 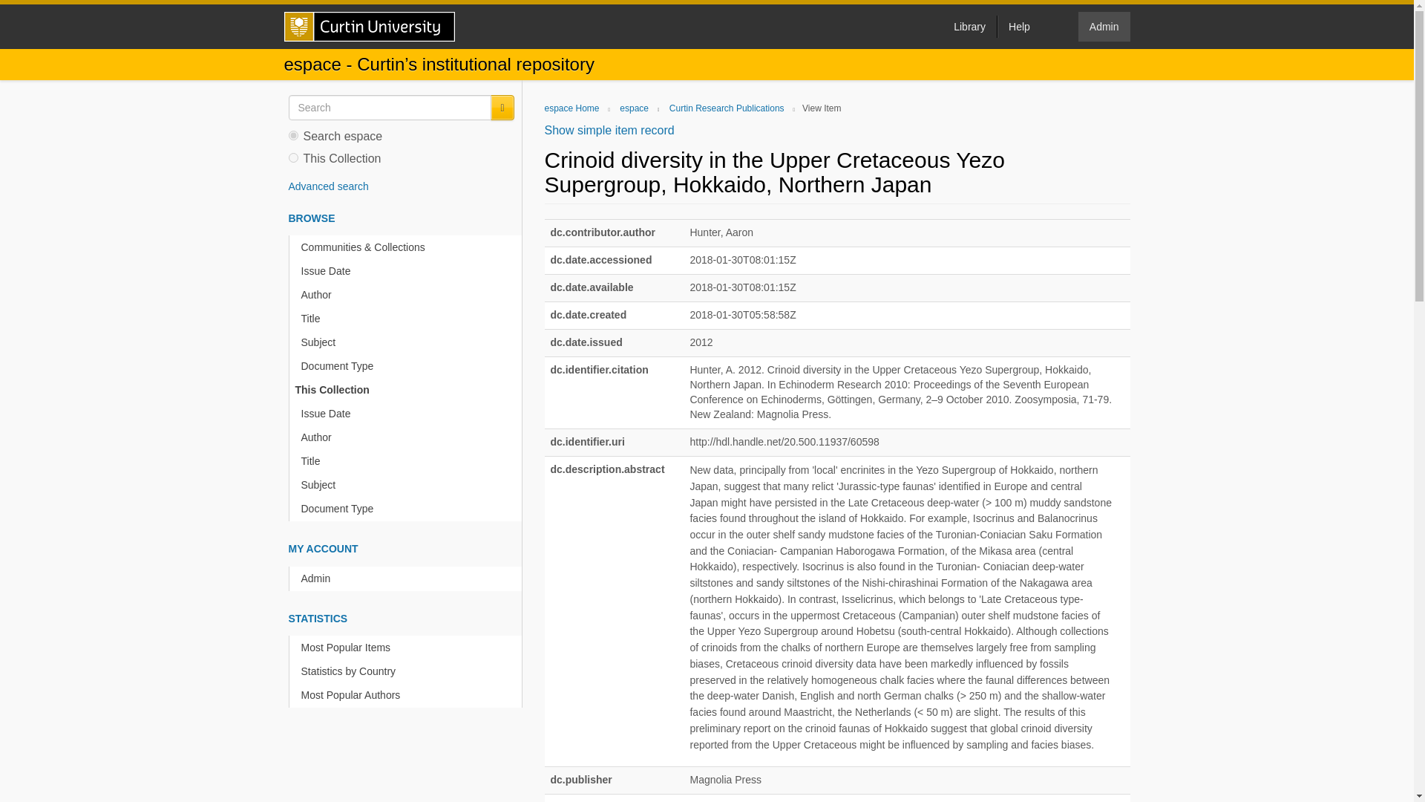 What do you see at coordinates (609, 130) in the screenshot?
I see `Show simple item record` at bounding box center [609, 130].